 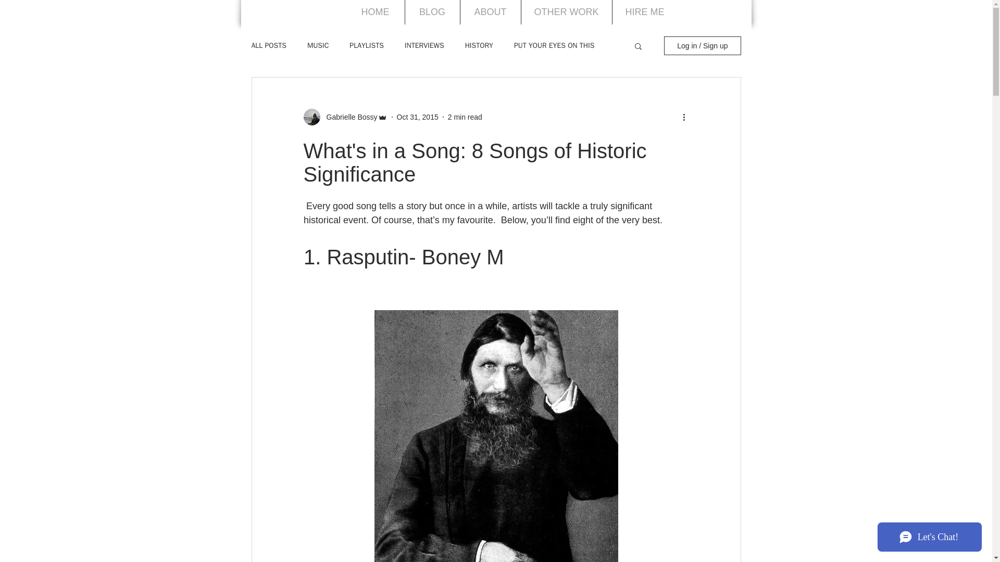 I want to click on PLAYLISTS, so click(x=366, y=46).